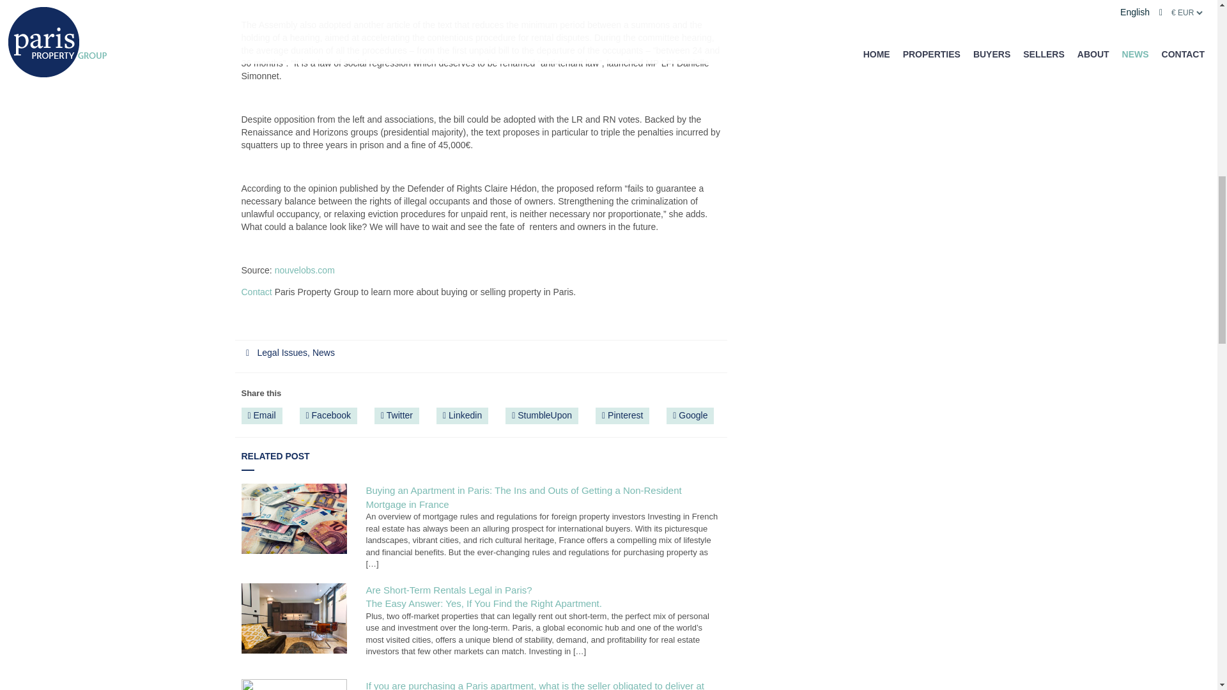  What do you see at coordinates (622, 416) in the screenshot?
I see `Pinterest` at bounding box center [622, 416].